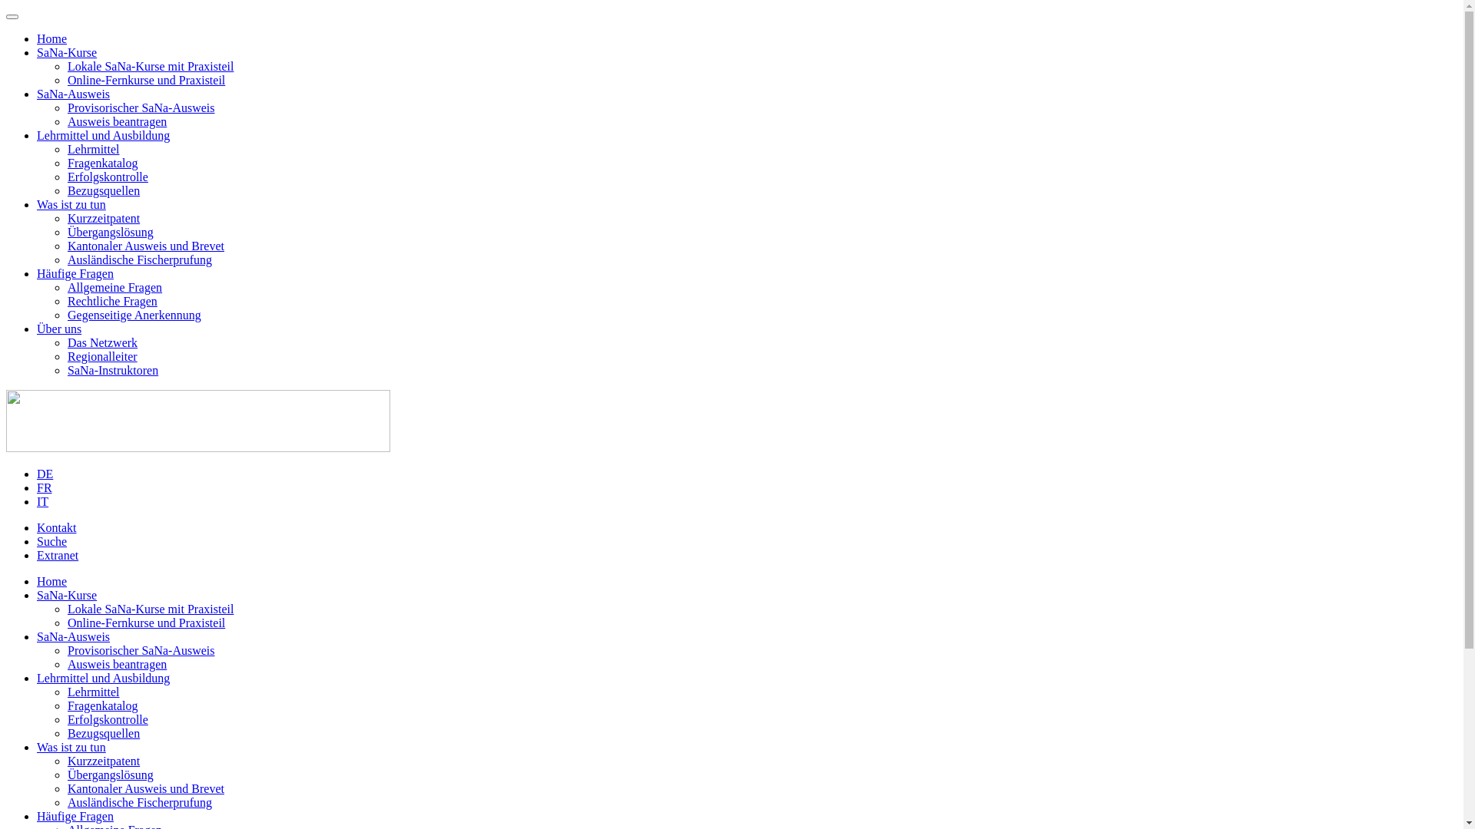  Describe the element at coordinates (108, 720) in the screenshot. I see `Erfolgskontrolle` at that location.